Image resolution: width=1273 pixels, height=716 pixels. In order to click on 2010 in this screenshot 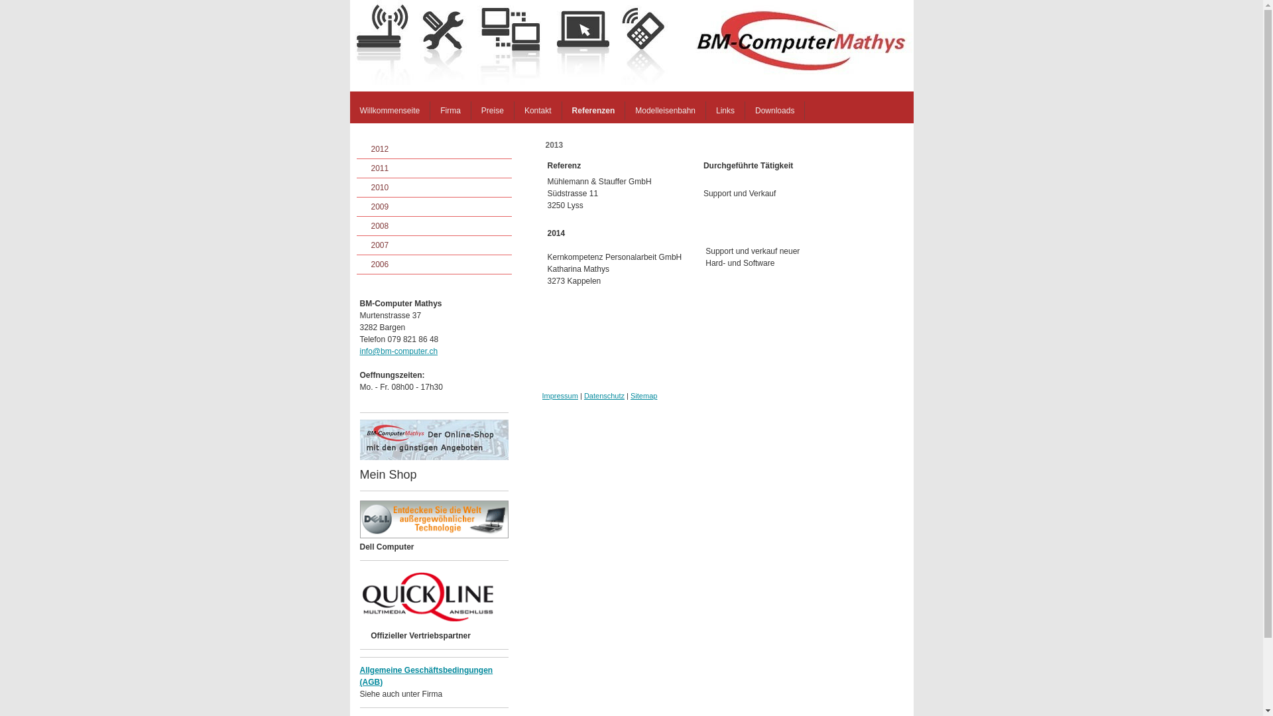, I will do `click(434, 188)`.